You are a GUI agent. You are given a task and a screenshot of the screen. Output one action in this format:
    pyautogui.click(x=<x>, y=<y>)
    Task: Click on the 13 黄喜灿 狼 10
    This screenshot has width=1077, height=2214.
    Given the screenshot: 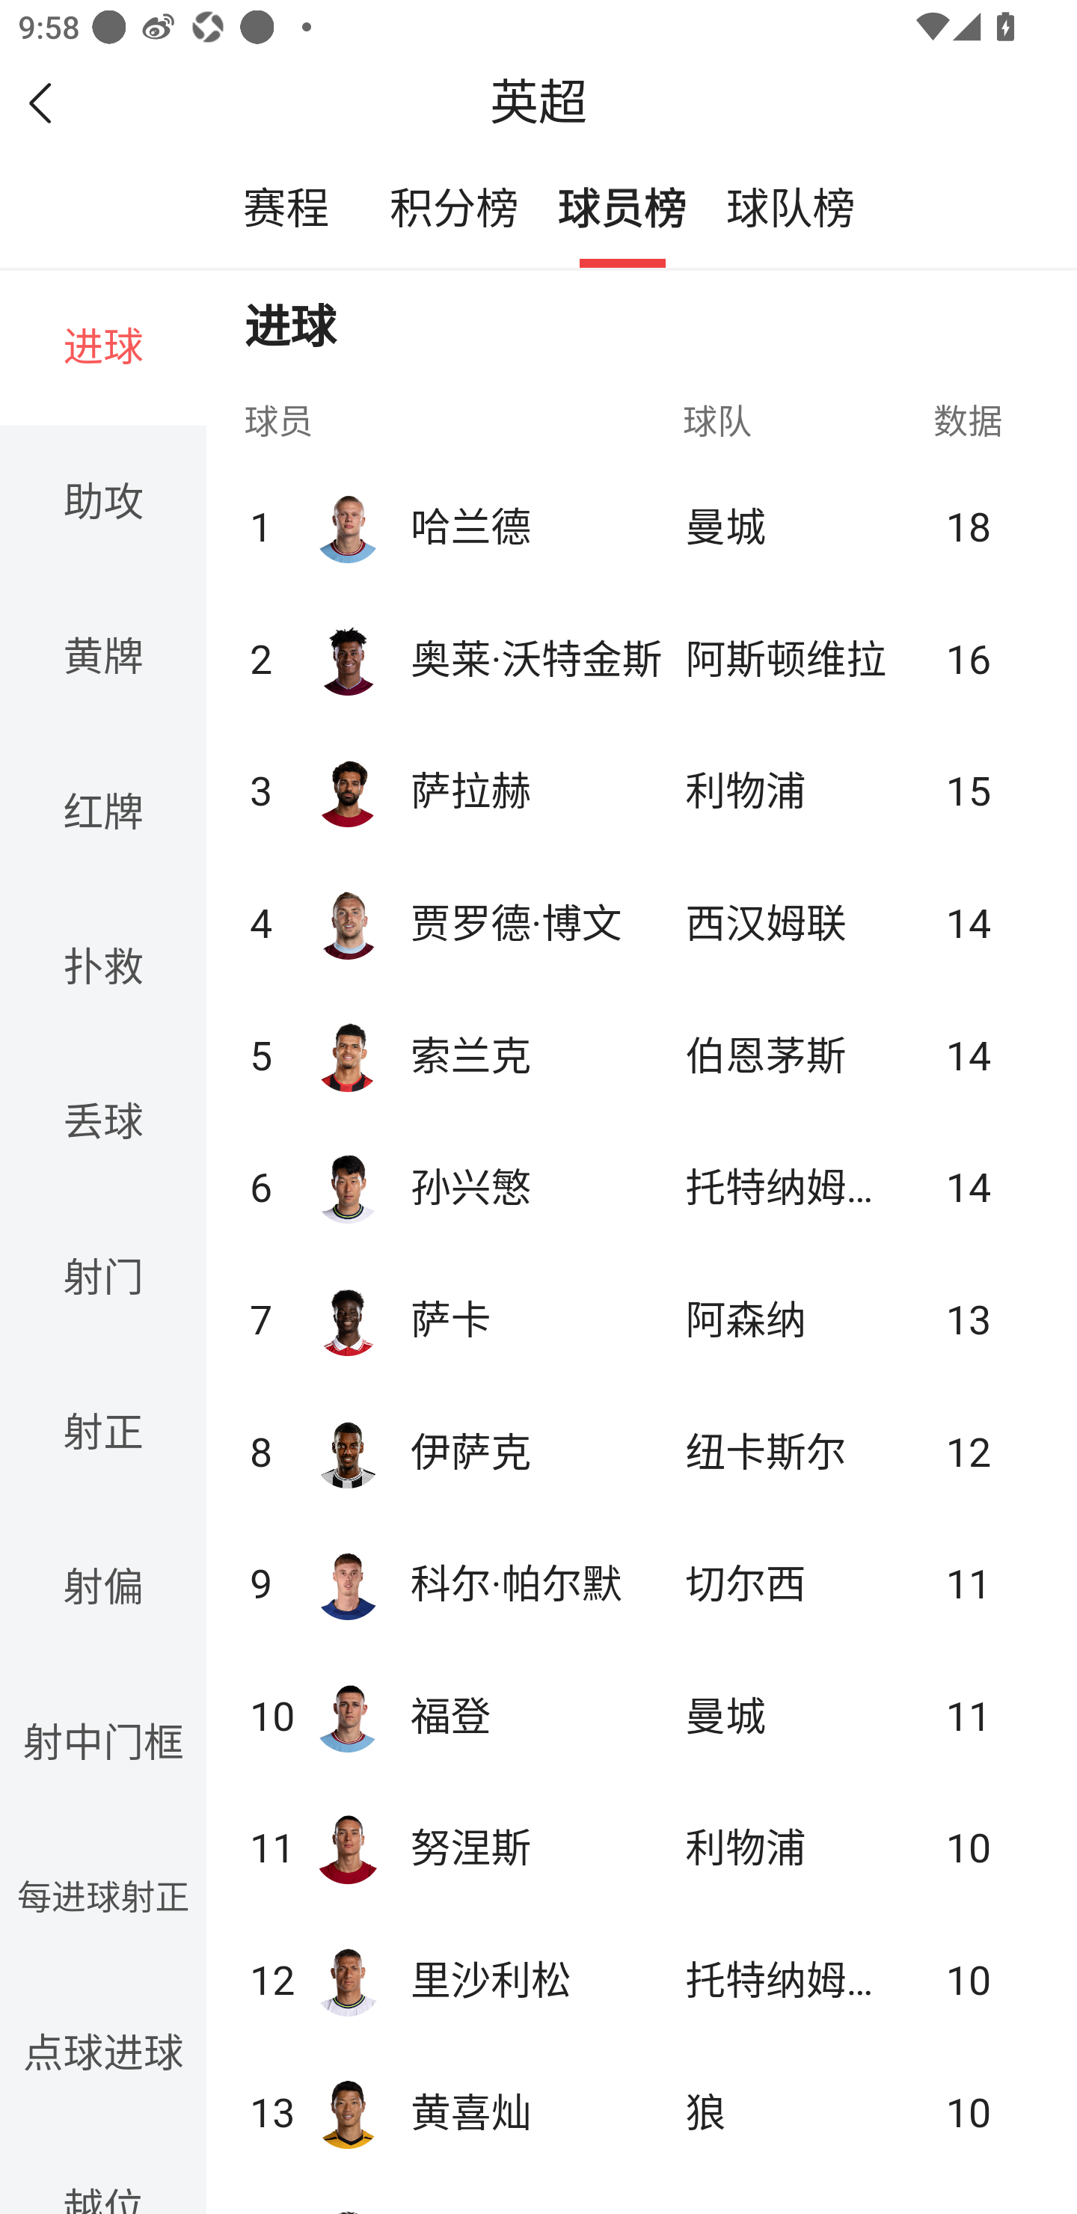 What is the action you would take?
    pyautogui.click(x=638, y=2111)
    